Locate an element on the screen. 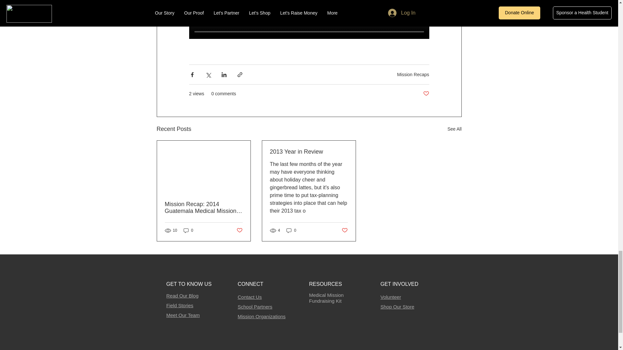  Post not marked as liked is located at coordinates (426, 94).